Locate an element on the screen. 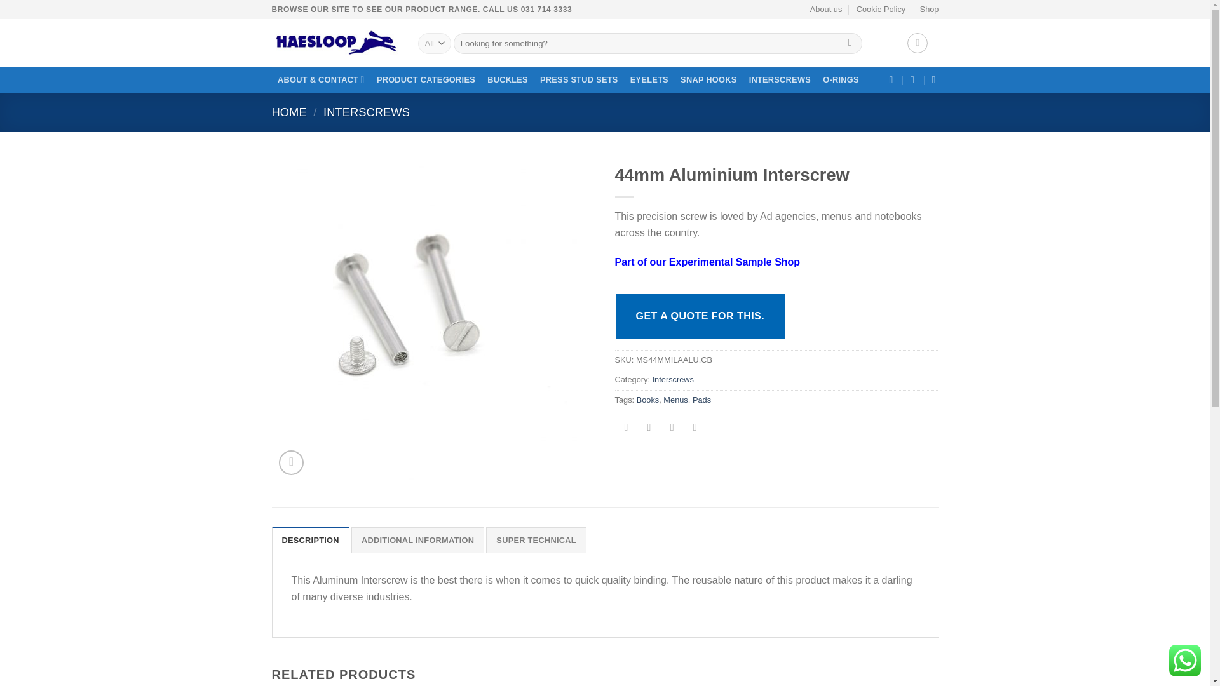 The width and height of the screenshot is (1220, 686). HOME is located at coordinates (290, 112).